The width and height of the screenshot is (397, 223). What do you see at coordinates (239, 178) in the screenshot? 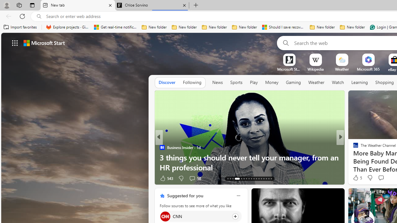
I see `AutomationID: tab-17` at bounding box center [239, 178].